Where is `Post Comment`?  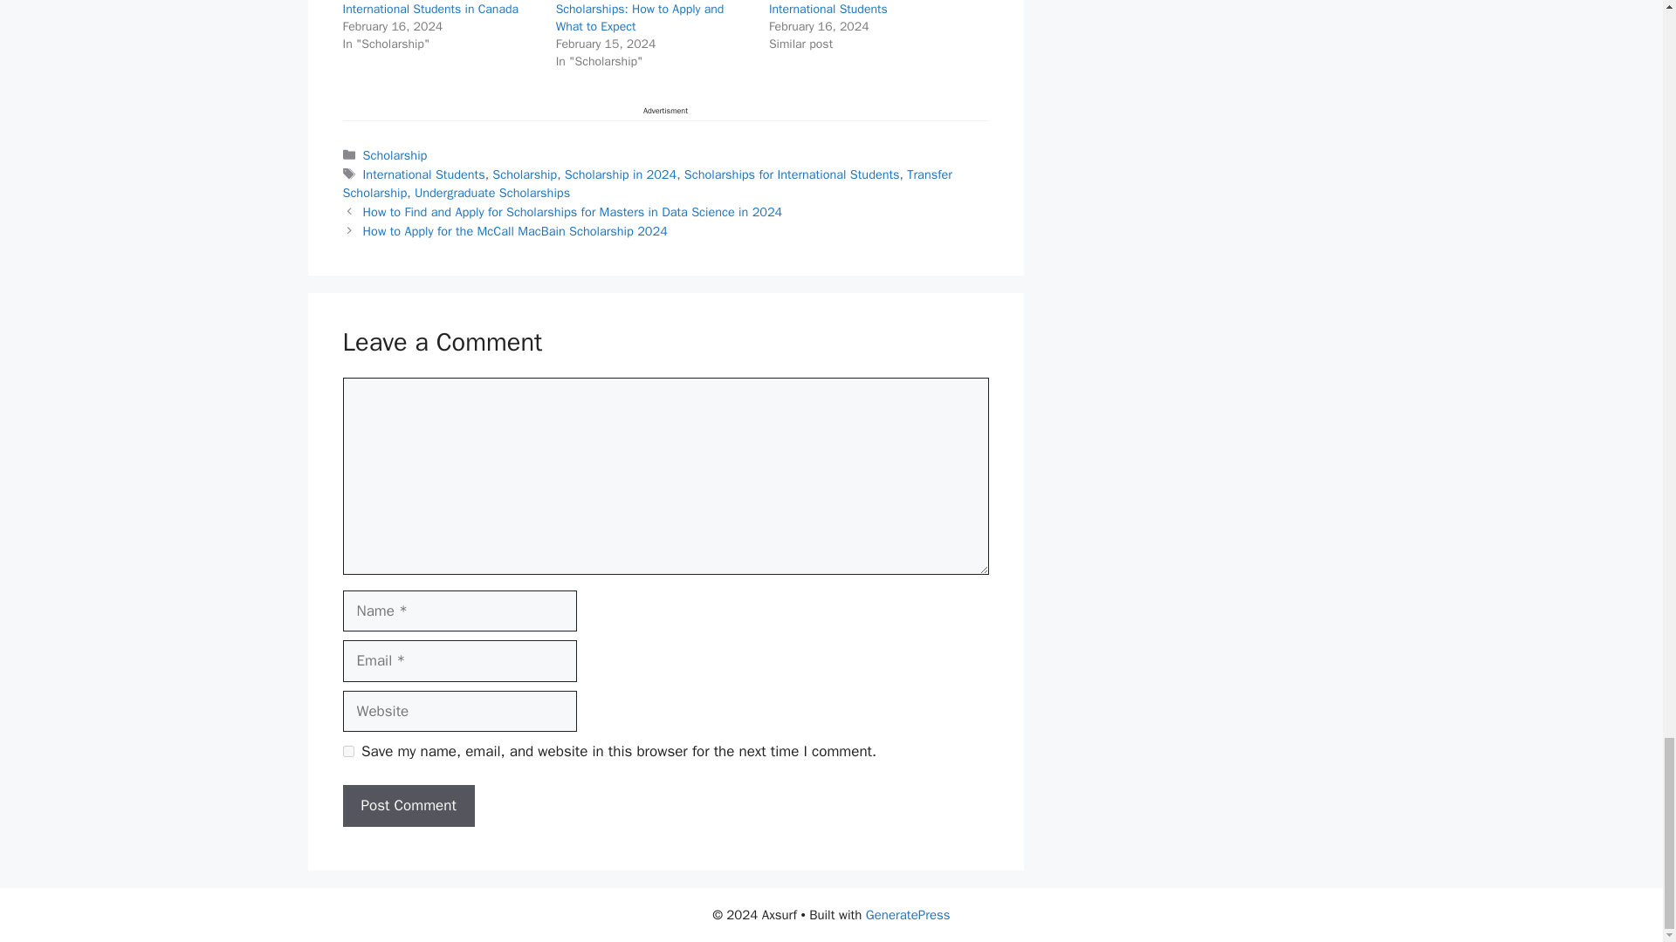
Post Comment is located at coordinates (408, 806).